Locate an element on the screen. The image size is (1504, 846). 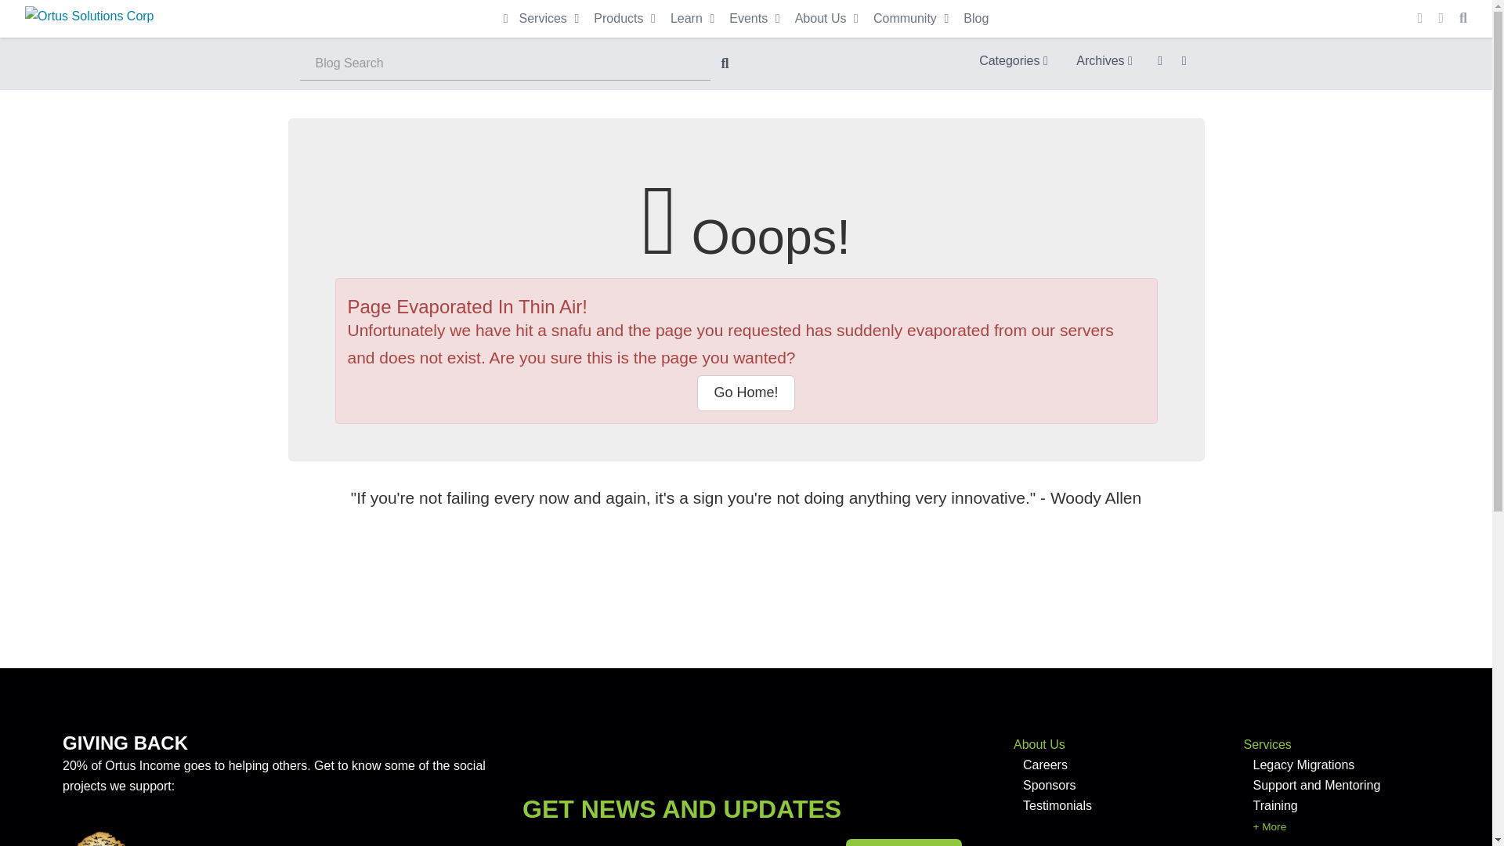
RSS is located at coordinates (1159, 60).